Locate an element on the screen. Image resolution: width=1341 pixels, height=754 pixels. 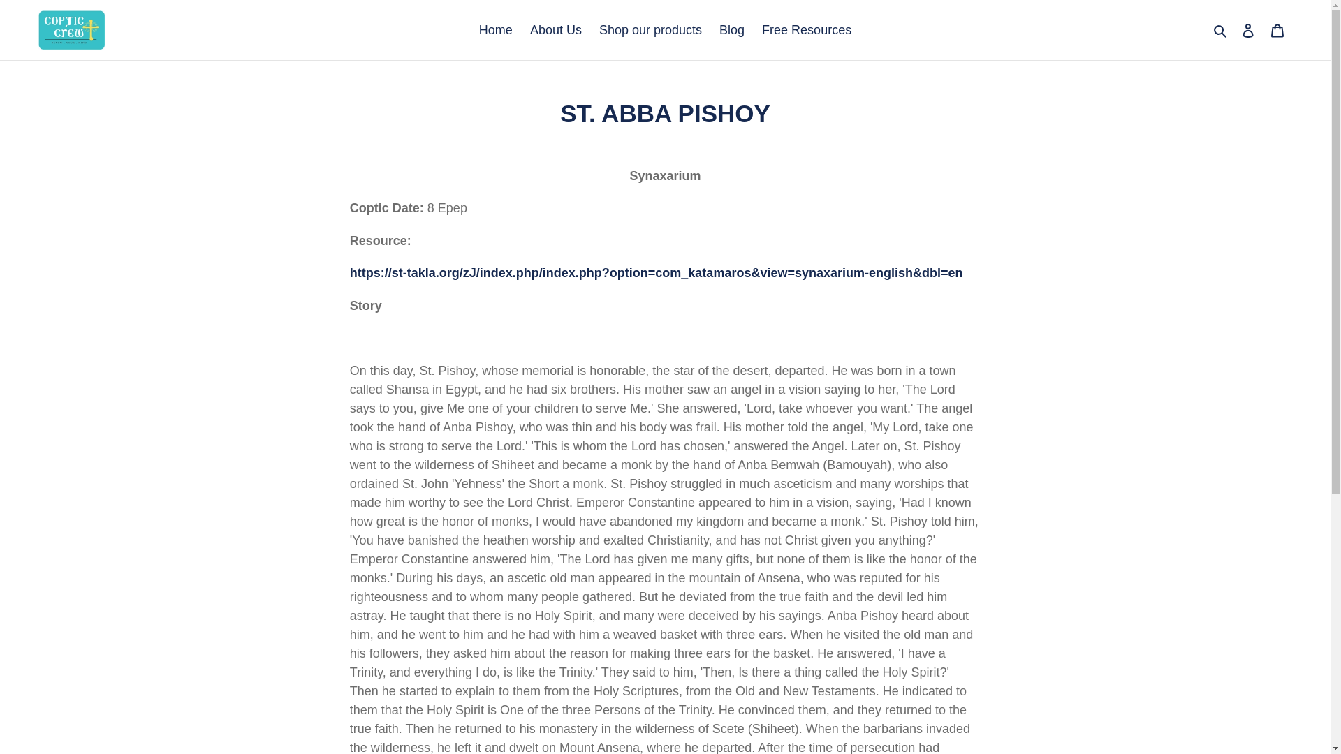
Cart is located at coordinates (1277, 30).